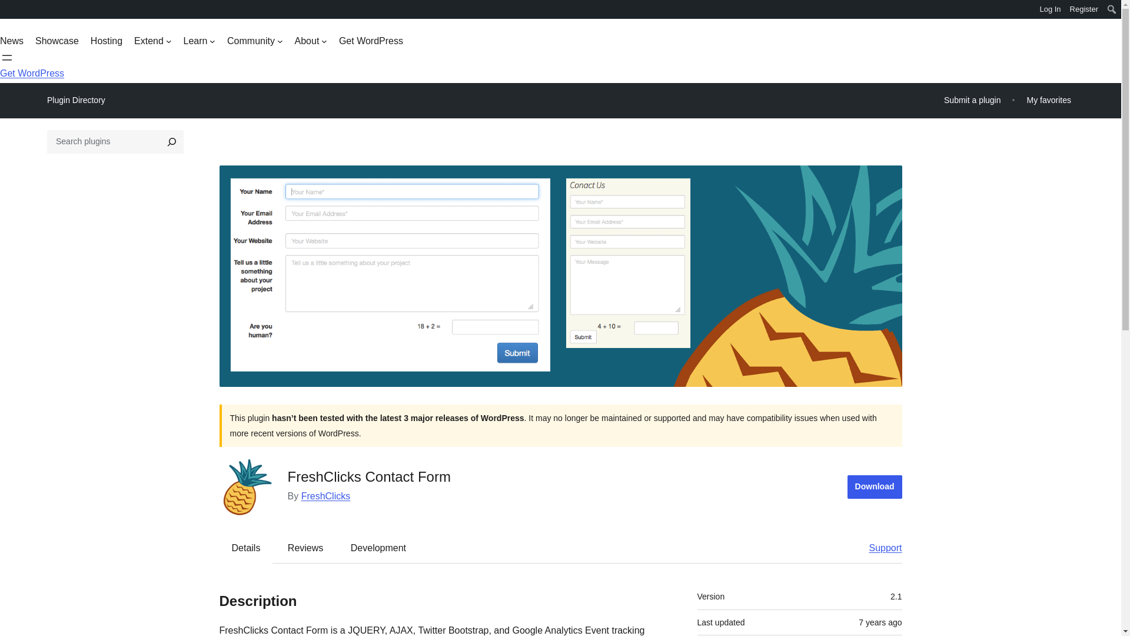  Describe the element at coordinates (1084, 9) in the screenshot. I see `Register` at that location.